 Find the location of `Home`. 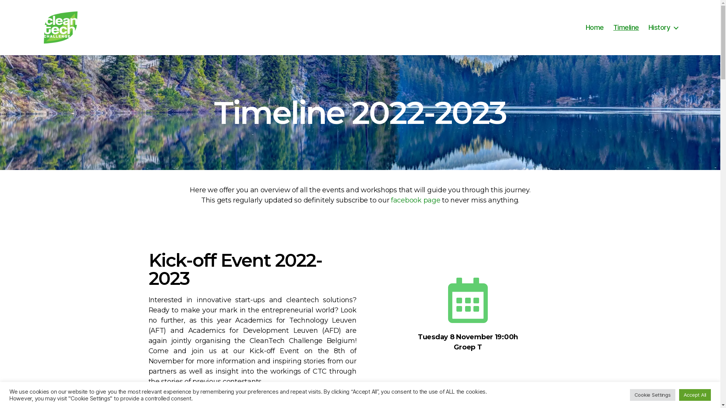

Home is located at coordinates (595, 28).